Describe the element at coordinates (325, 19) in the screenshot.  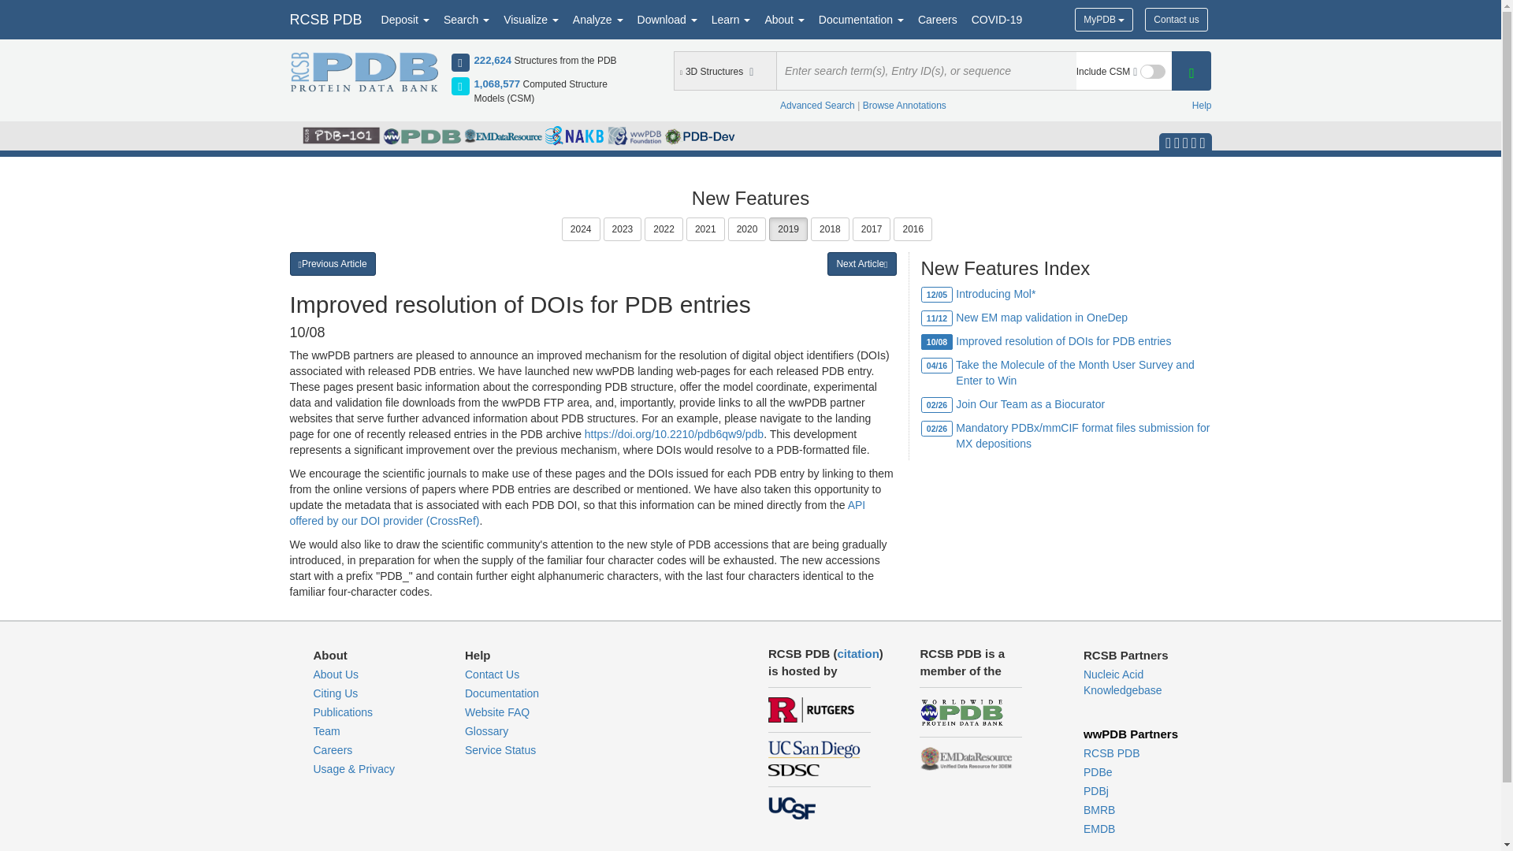
I see `RCSB PDB` at that location.